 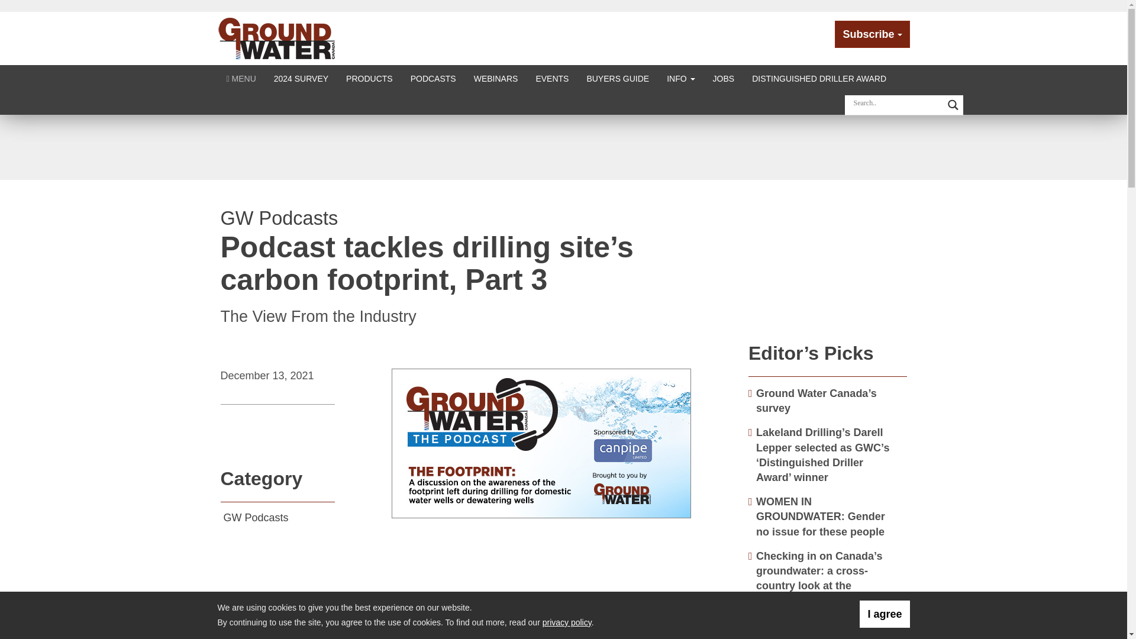 What do you see at coordinates (496, 78) in the screenshot?
I see `WEBINARS` at bounding box center [496, 78].